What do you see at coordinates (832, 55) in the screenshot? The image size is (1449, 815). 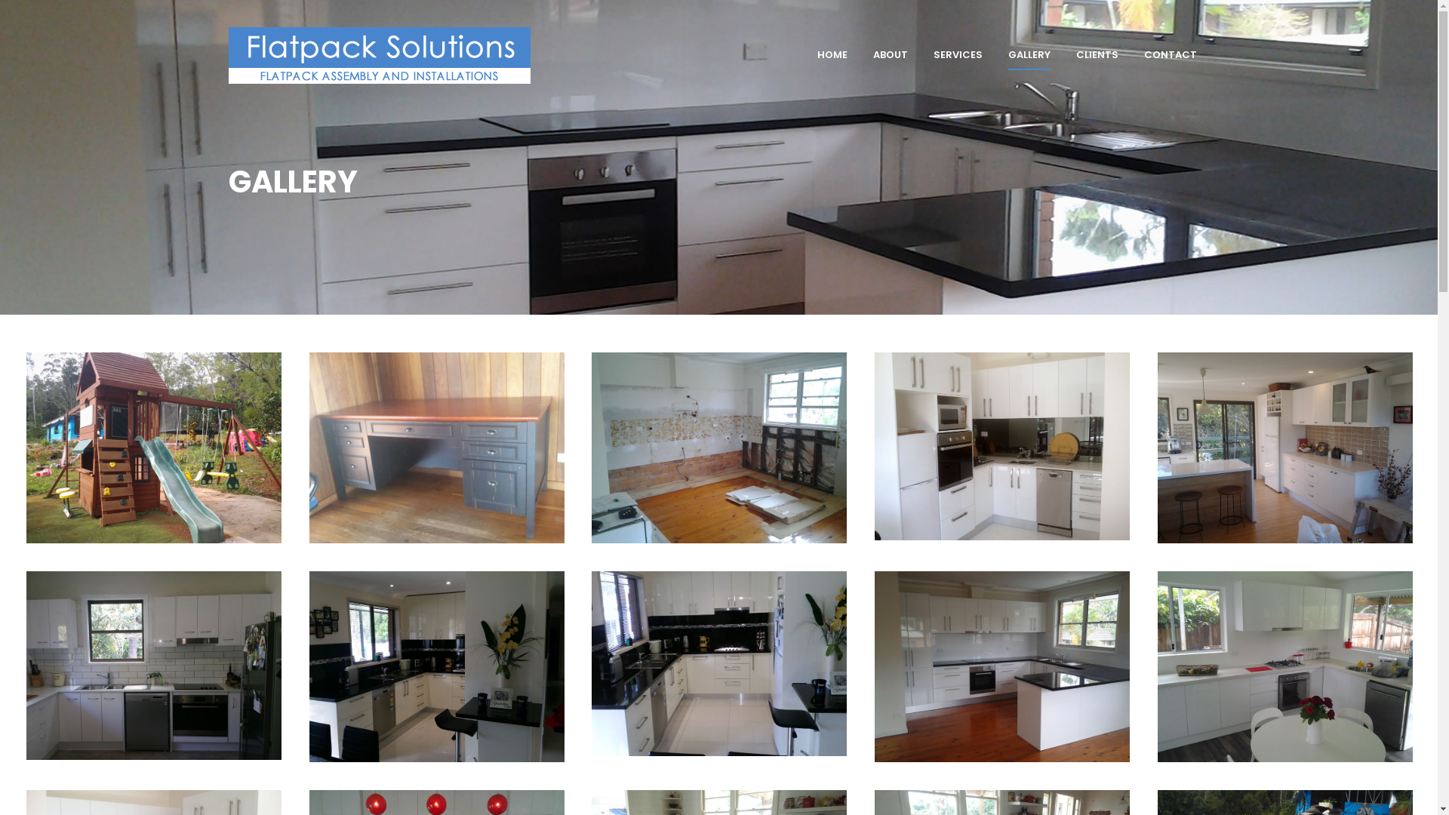 I see `HOME` at bounding box center [832, 55].